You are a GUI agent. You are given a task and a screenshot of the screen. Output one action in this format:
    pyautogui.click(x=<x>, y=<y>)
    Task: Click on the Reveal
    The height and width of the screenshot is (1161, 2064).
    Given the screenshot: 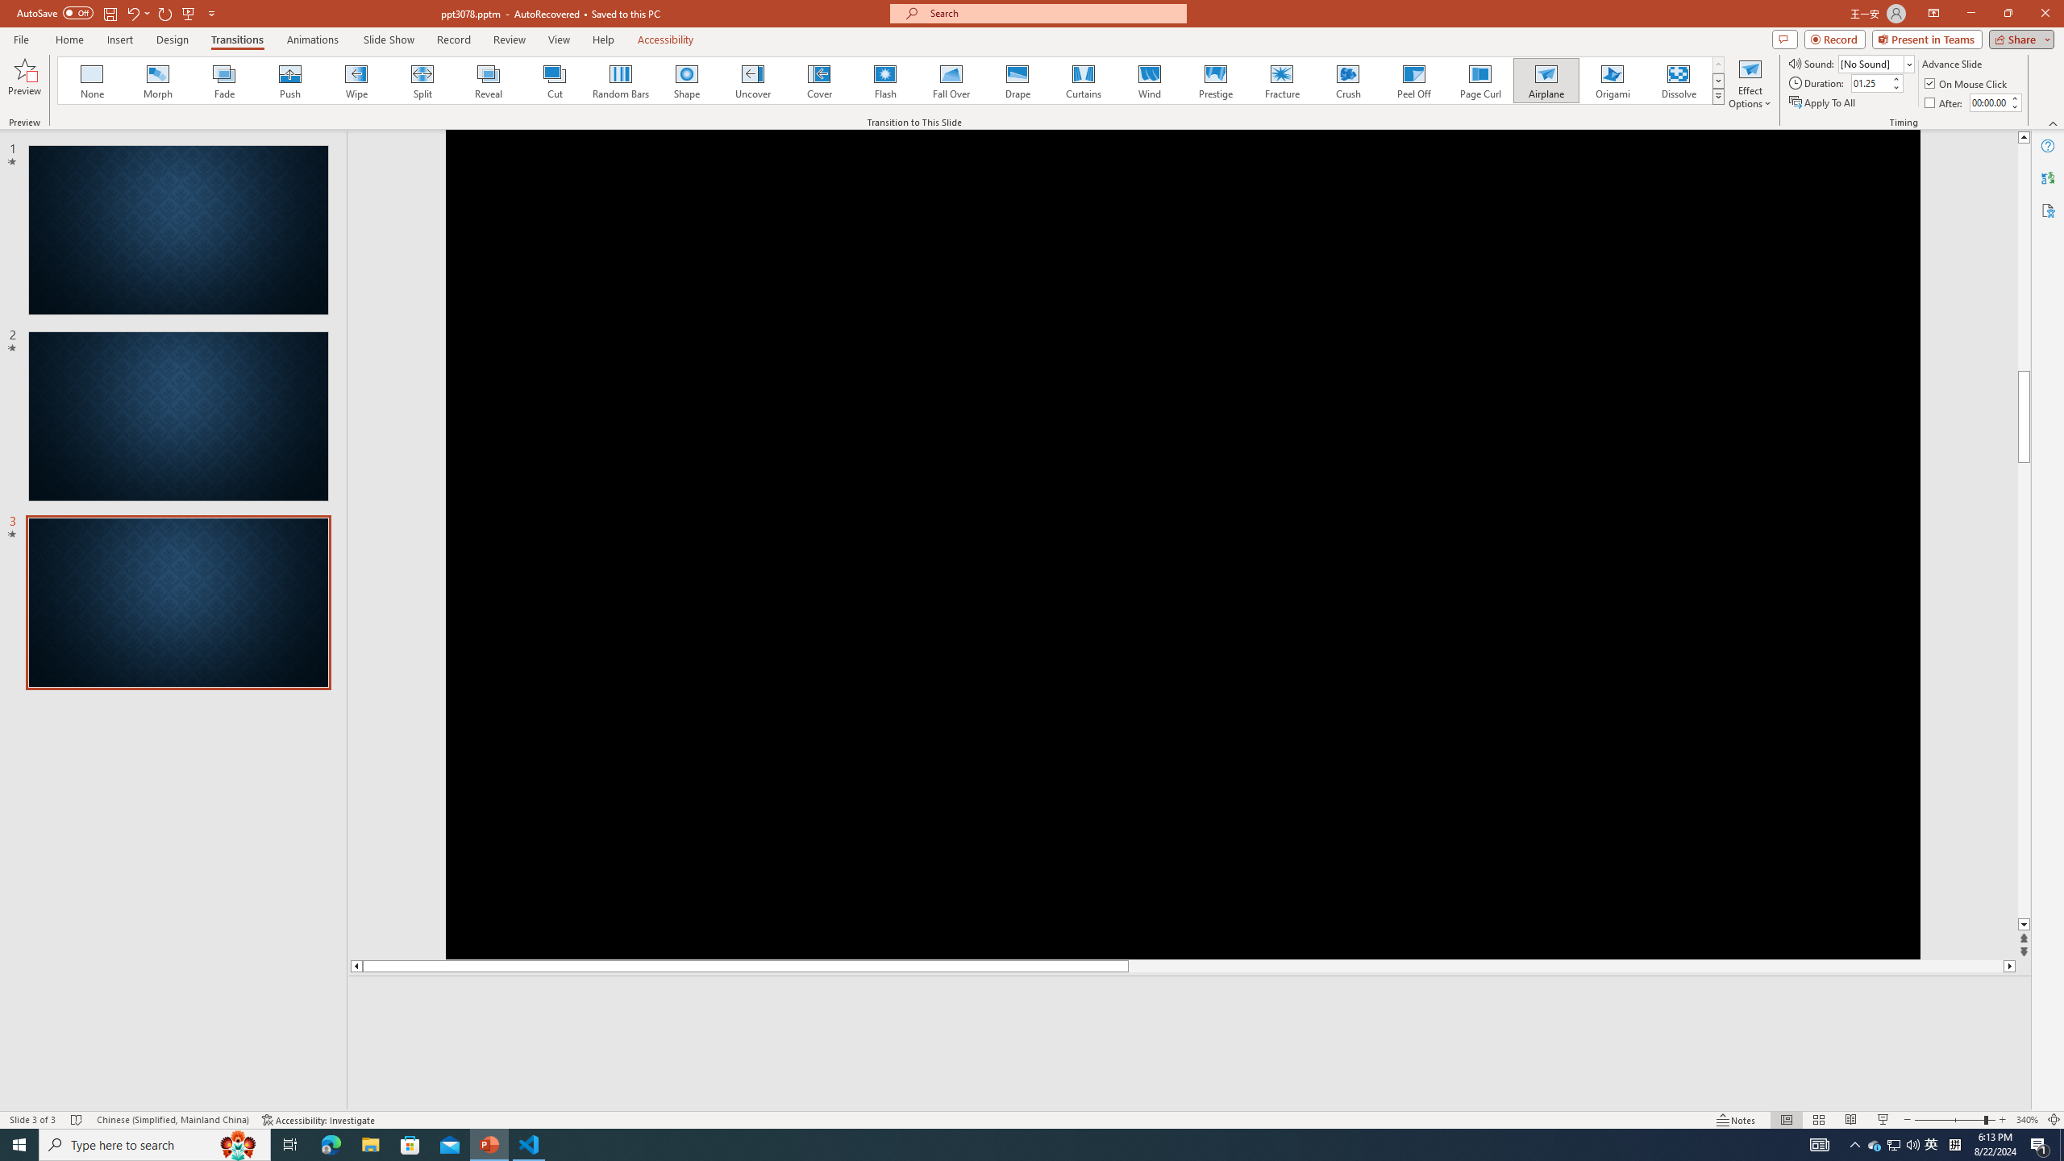 What is the action you would take?
    pyautogui.click(x=489, y=81)
    